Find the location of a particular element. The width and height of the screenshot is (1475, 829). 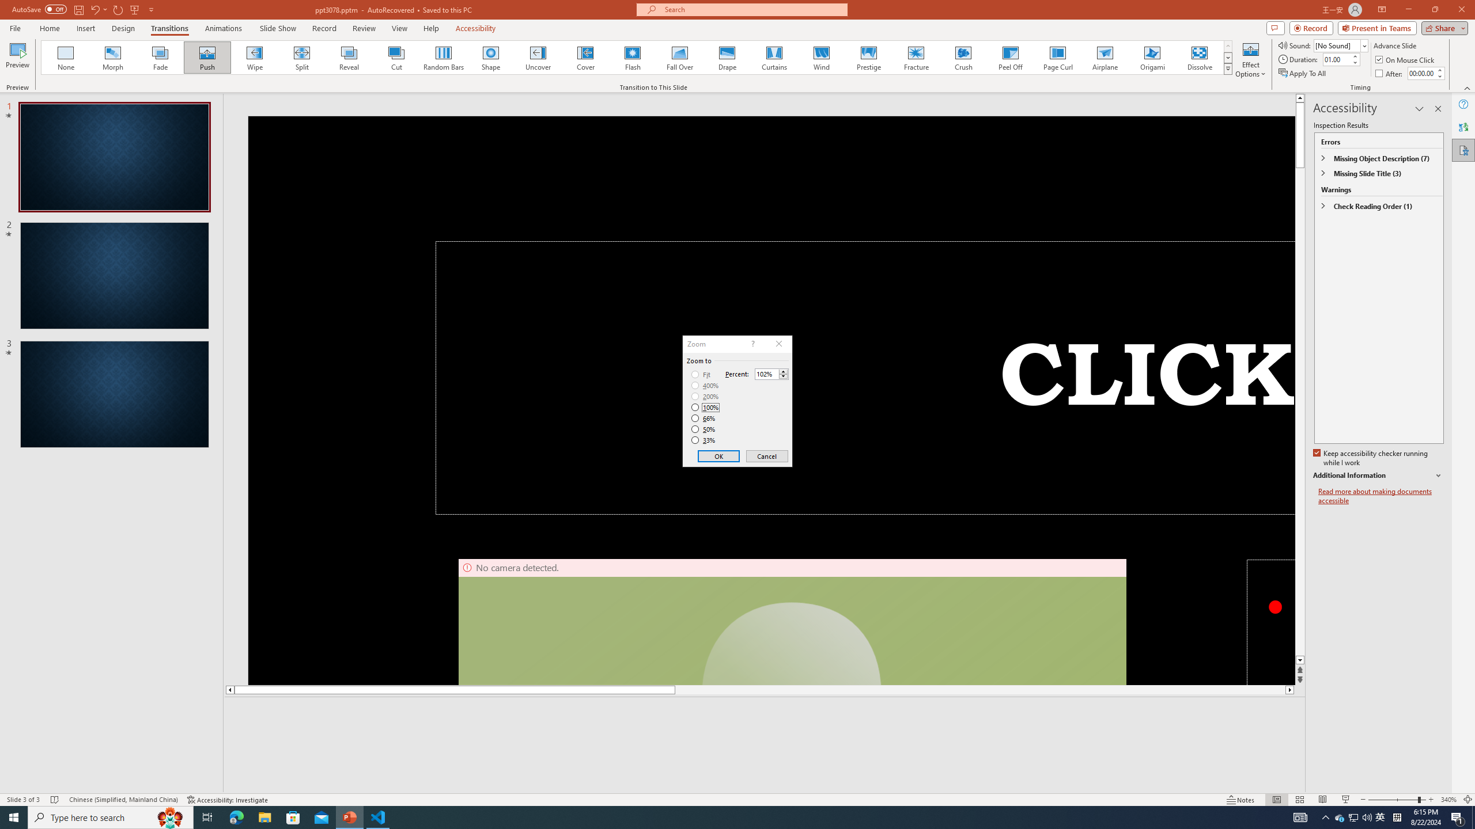

More is located at coordinates (783, 371).